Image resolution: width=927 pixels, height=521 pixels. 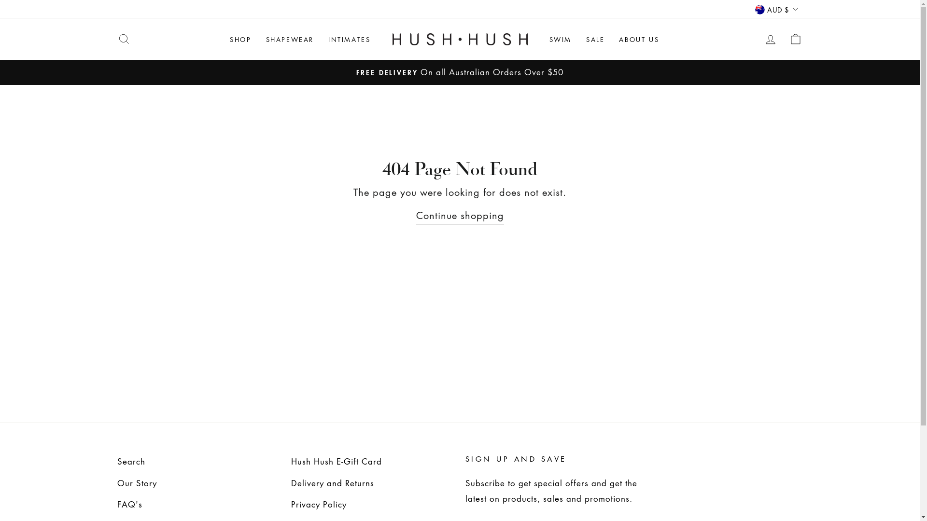 What do you see at coordinates (350, 40) in the screenshot?
I see `INTIMATES` at bounding box center [350, 40].